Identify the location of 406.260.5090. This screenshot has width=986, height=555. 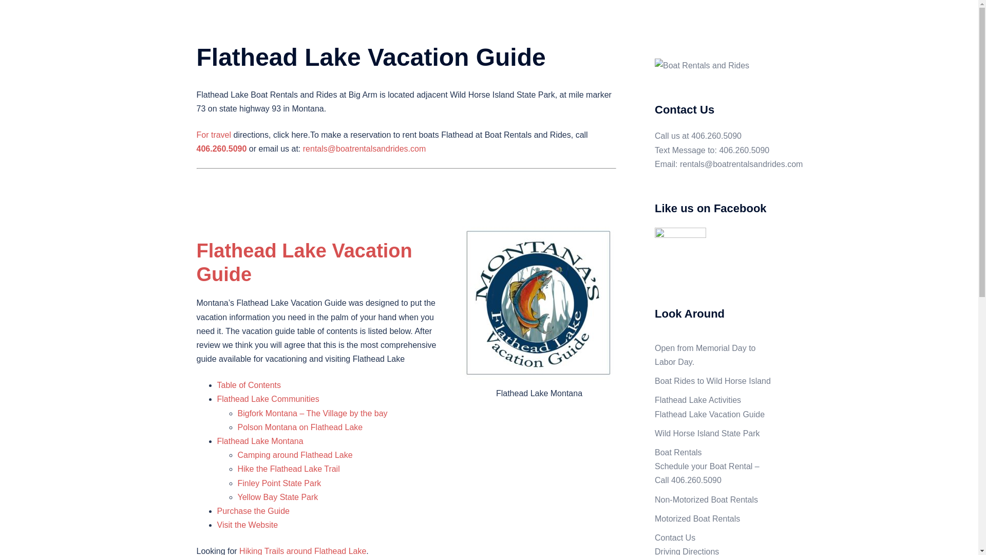
(716, 136).